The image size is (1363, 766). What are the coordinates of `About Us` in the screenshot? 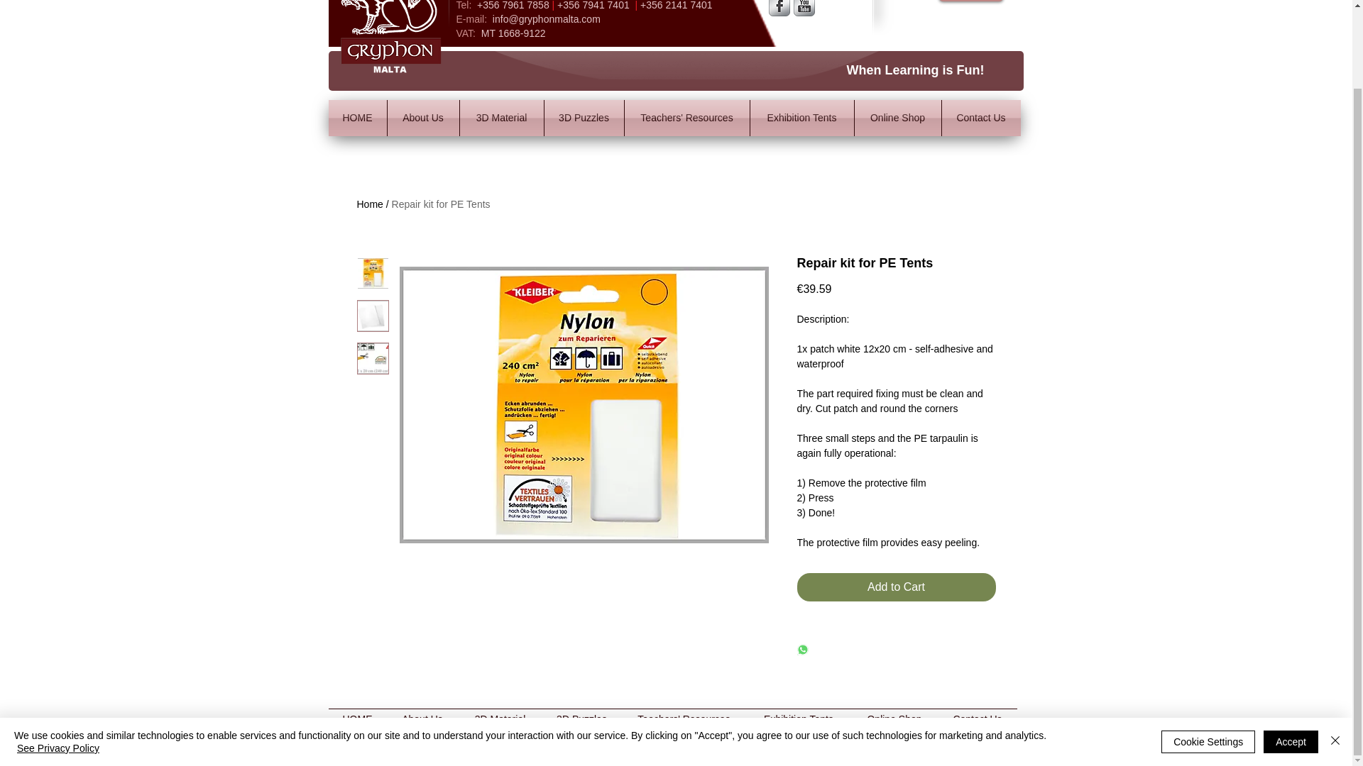 It's located at (422, 719).